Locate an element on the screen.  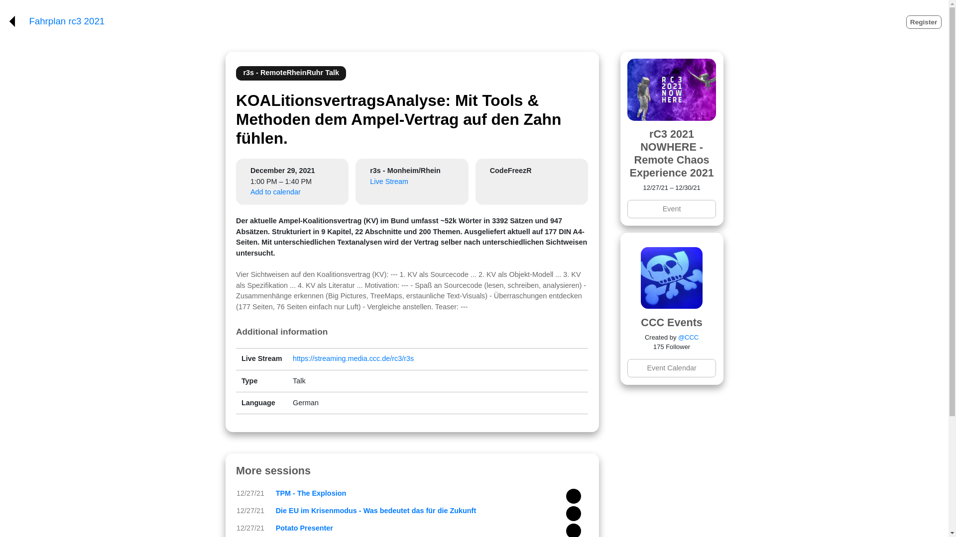
Potato Presenter is located at coordinates (304, 528).